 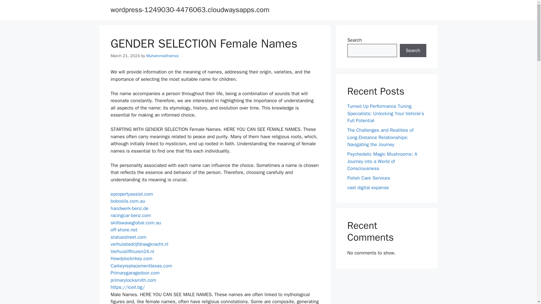 What do you see at coordinates (135, 223) in the screenshot?
I see `skillswaveglobal.com.au` at bounding box center [135, 223].